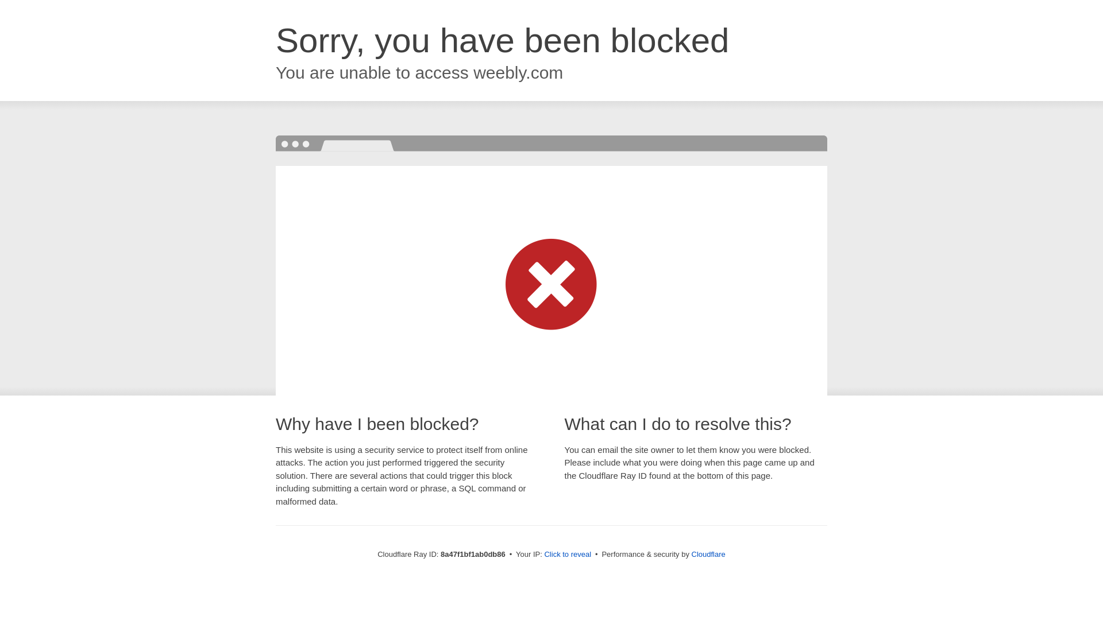 Image resolution: width=1103 pixels, height=620 pixels. Describe the element at coordinates (708, 554) in the screenshot. I see `Cloudflare` at that location.